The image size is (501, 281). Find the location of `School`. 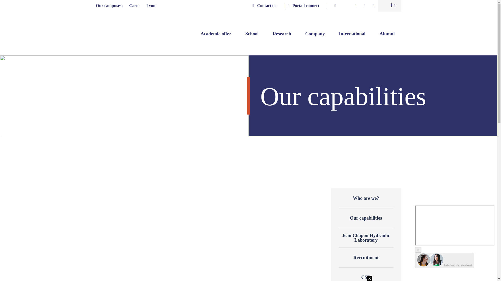

School is located at coordinates (252, 34).